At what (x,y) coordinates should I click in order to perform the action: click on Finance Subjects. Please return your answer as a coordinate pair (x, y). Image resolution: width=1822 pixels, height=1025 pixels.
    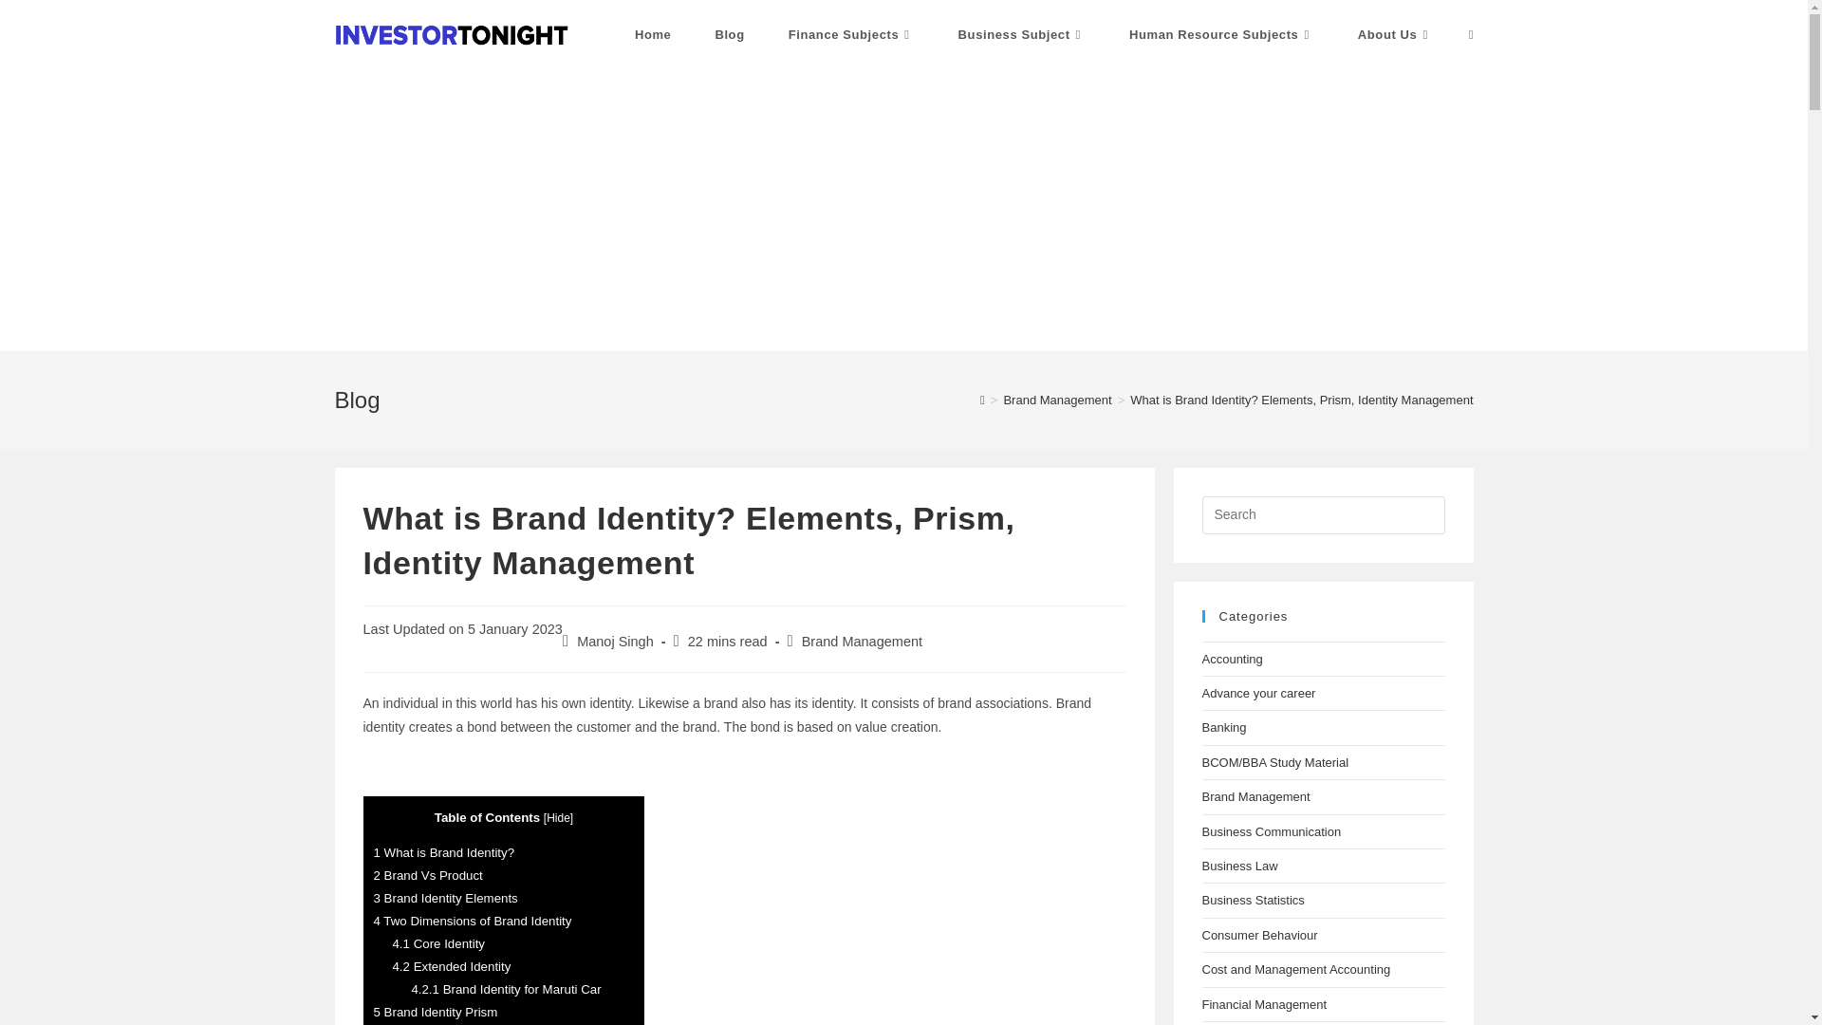
    Looking at the image, I should click on (851, 35).